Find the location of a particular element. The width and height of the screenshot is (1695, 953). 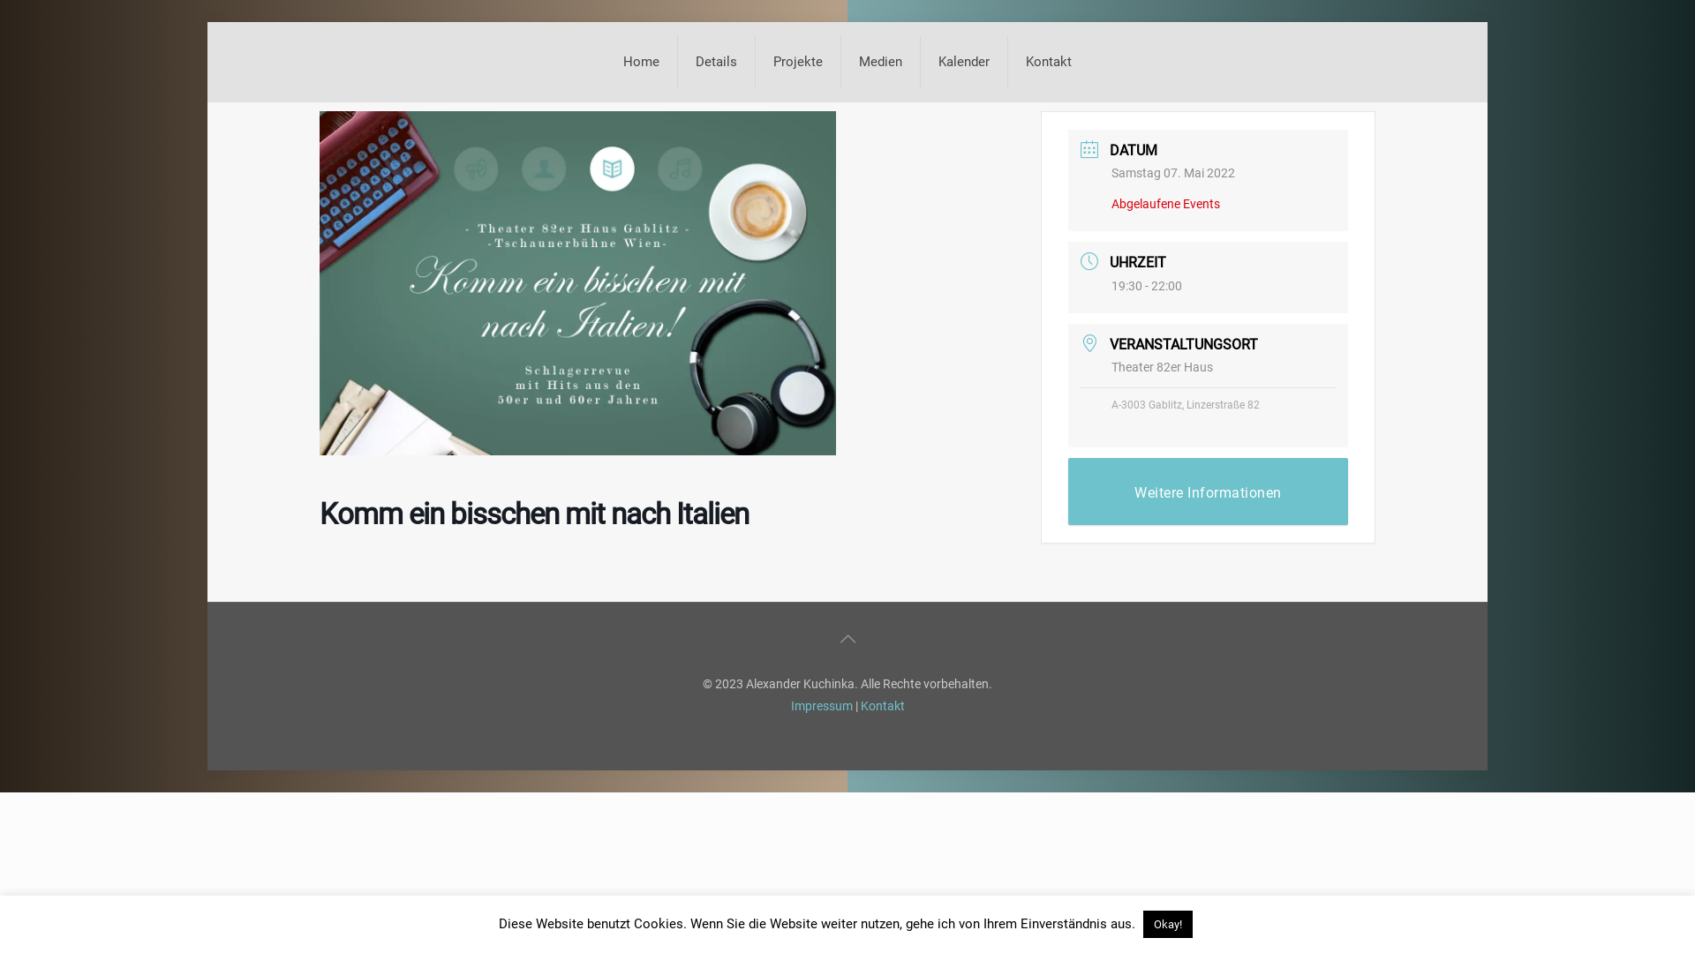

Okay! is located at coordinates (1167, 925).